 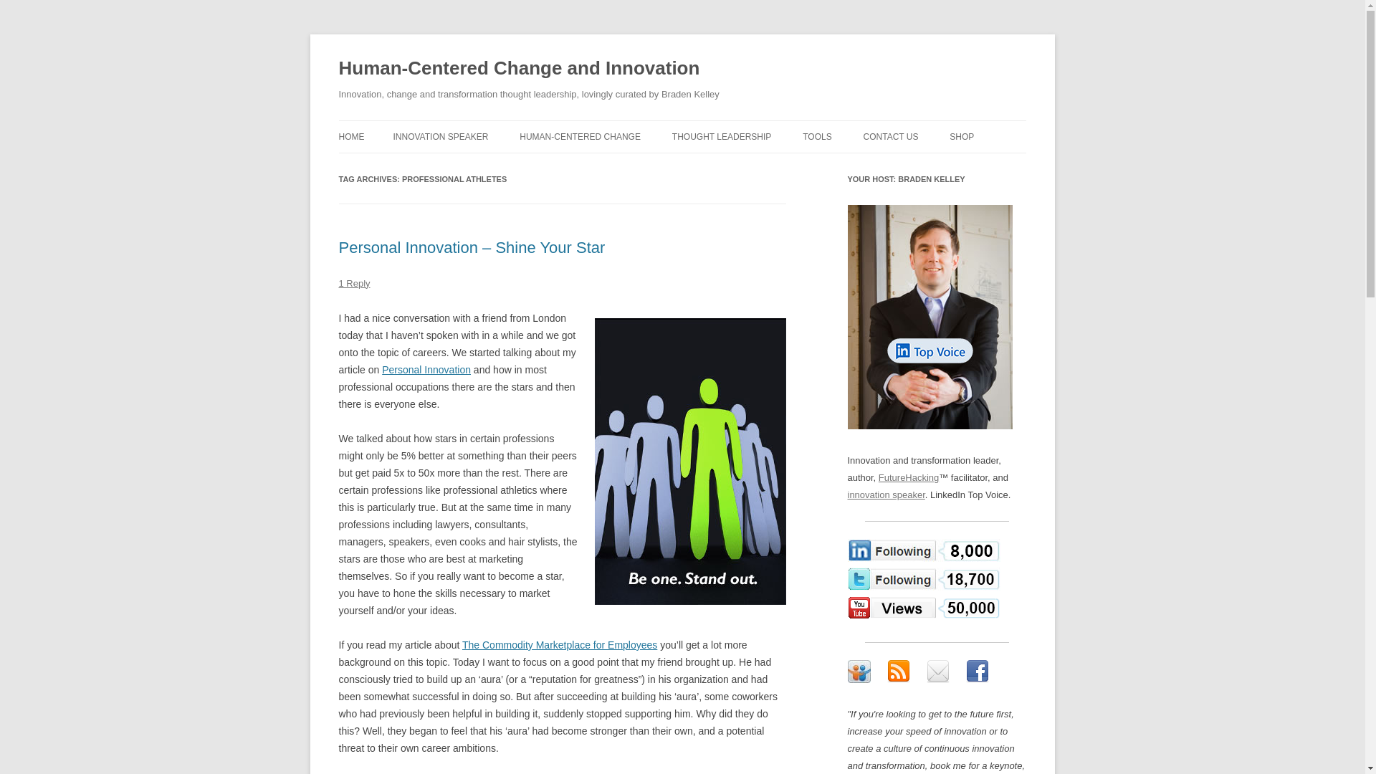 What do you see at coordinates (816, 136) in the screenshot?
I see `TOOLS` at bounding box center [816, 136].